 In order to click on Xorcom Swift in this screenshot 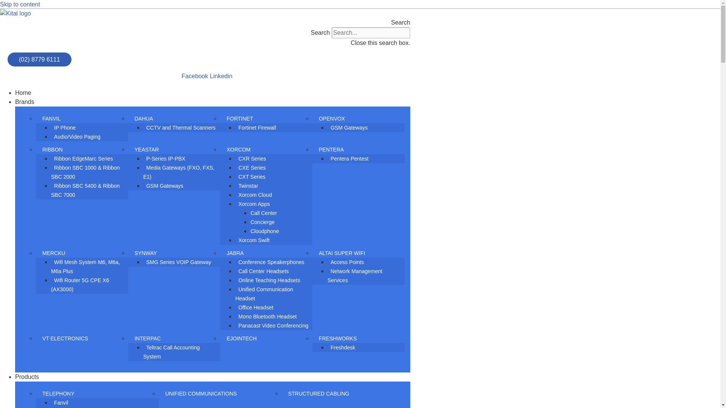, I will do `click(254, 240)`.